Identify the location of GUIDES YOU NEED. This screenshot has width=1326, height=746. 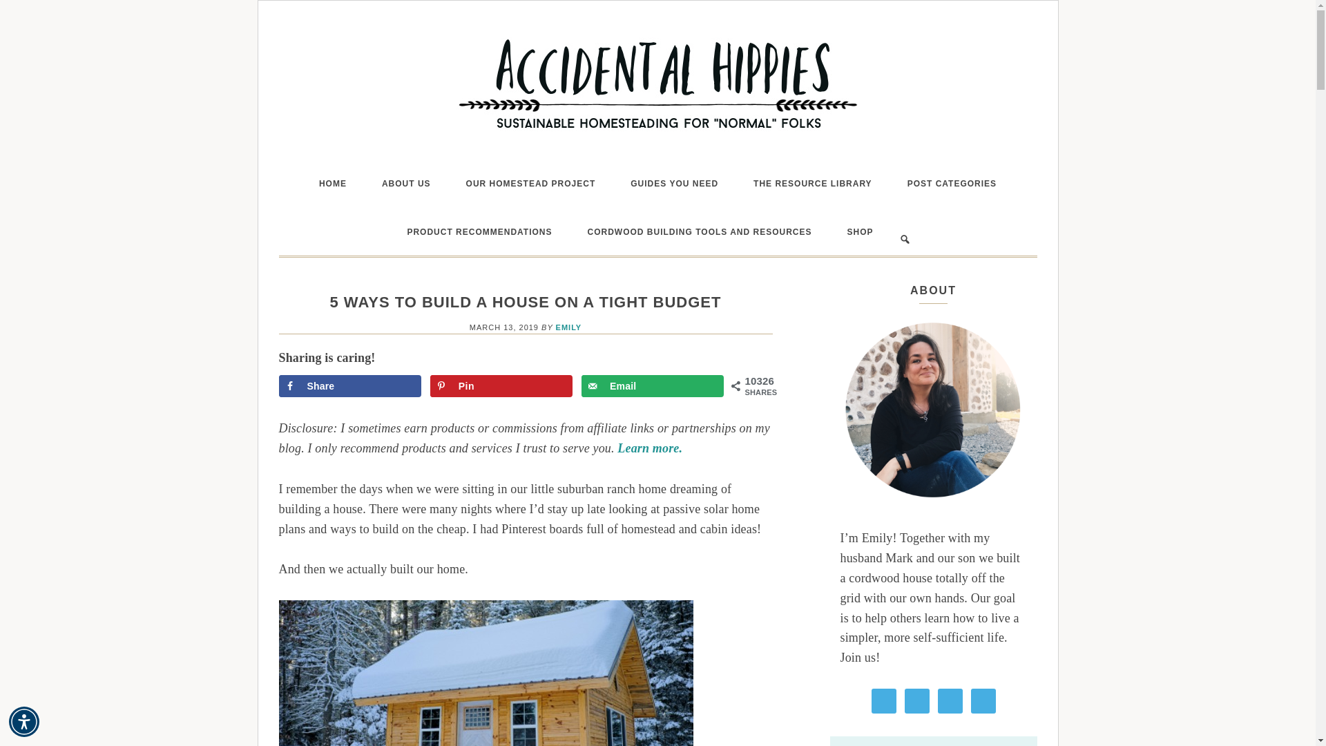
(674, 184).